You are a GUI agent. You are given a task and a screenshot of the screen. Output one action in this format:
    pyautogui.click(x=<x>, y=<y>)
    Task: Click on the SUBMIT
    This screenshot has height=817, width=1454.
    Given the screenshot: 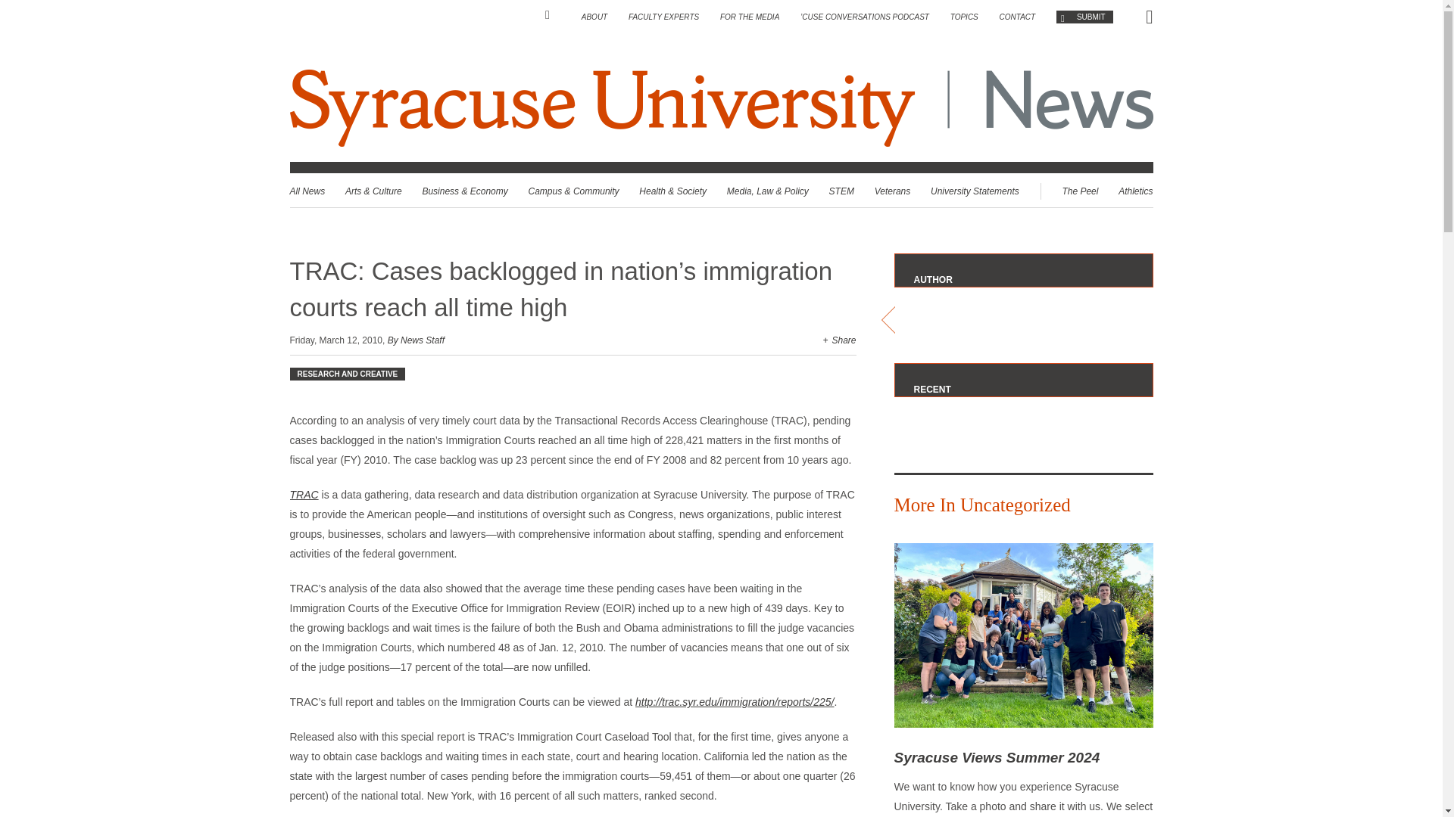 What is the action you would take?
    pyautogui.click(x=1084, y=17)
    